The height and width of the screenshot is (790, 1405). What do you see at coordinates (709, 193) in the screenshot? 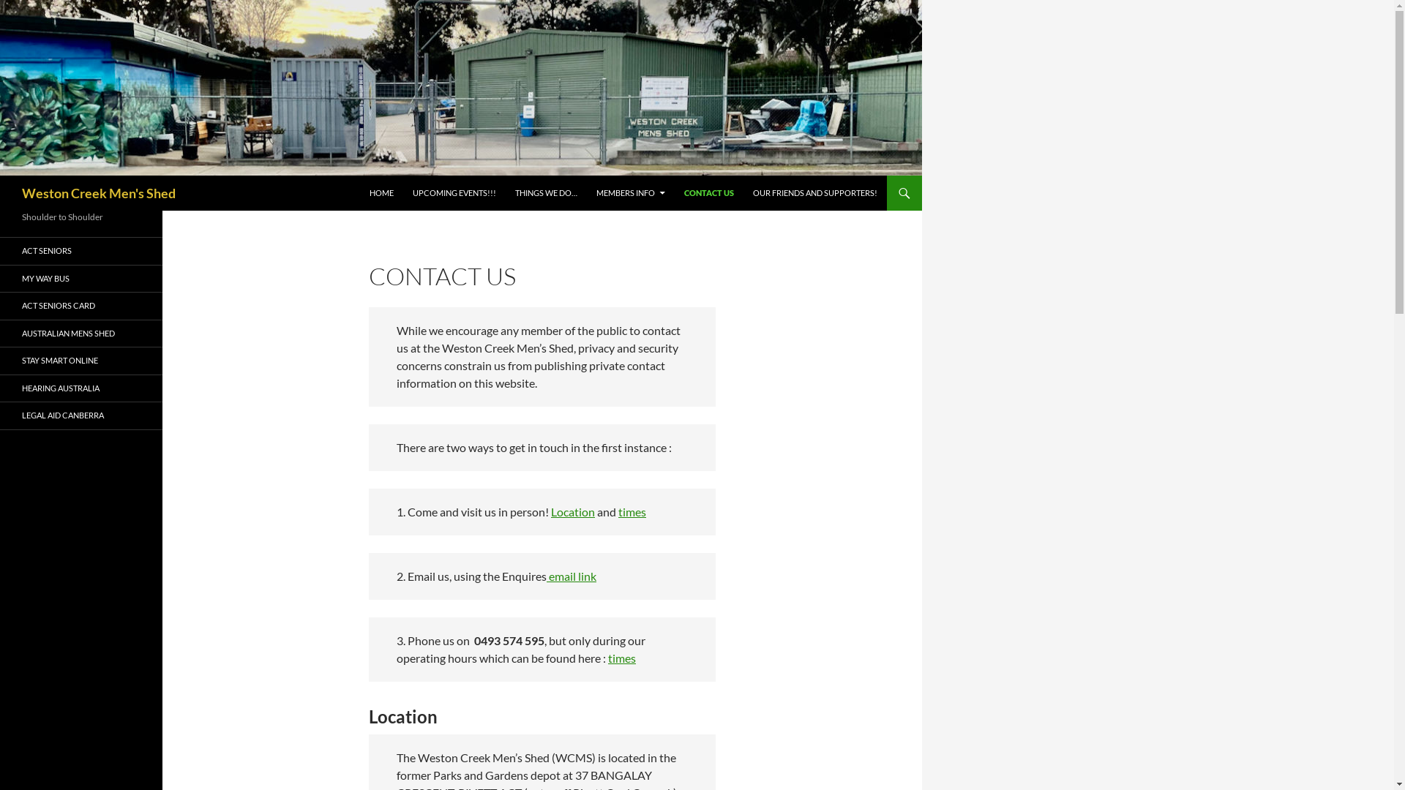
I see `CONTACT US` at bounding box center [709, 193].